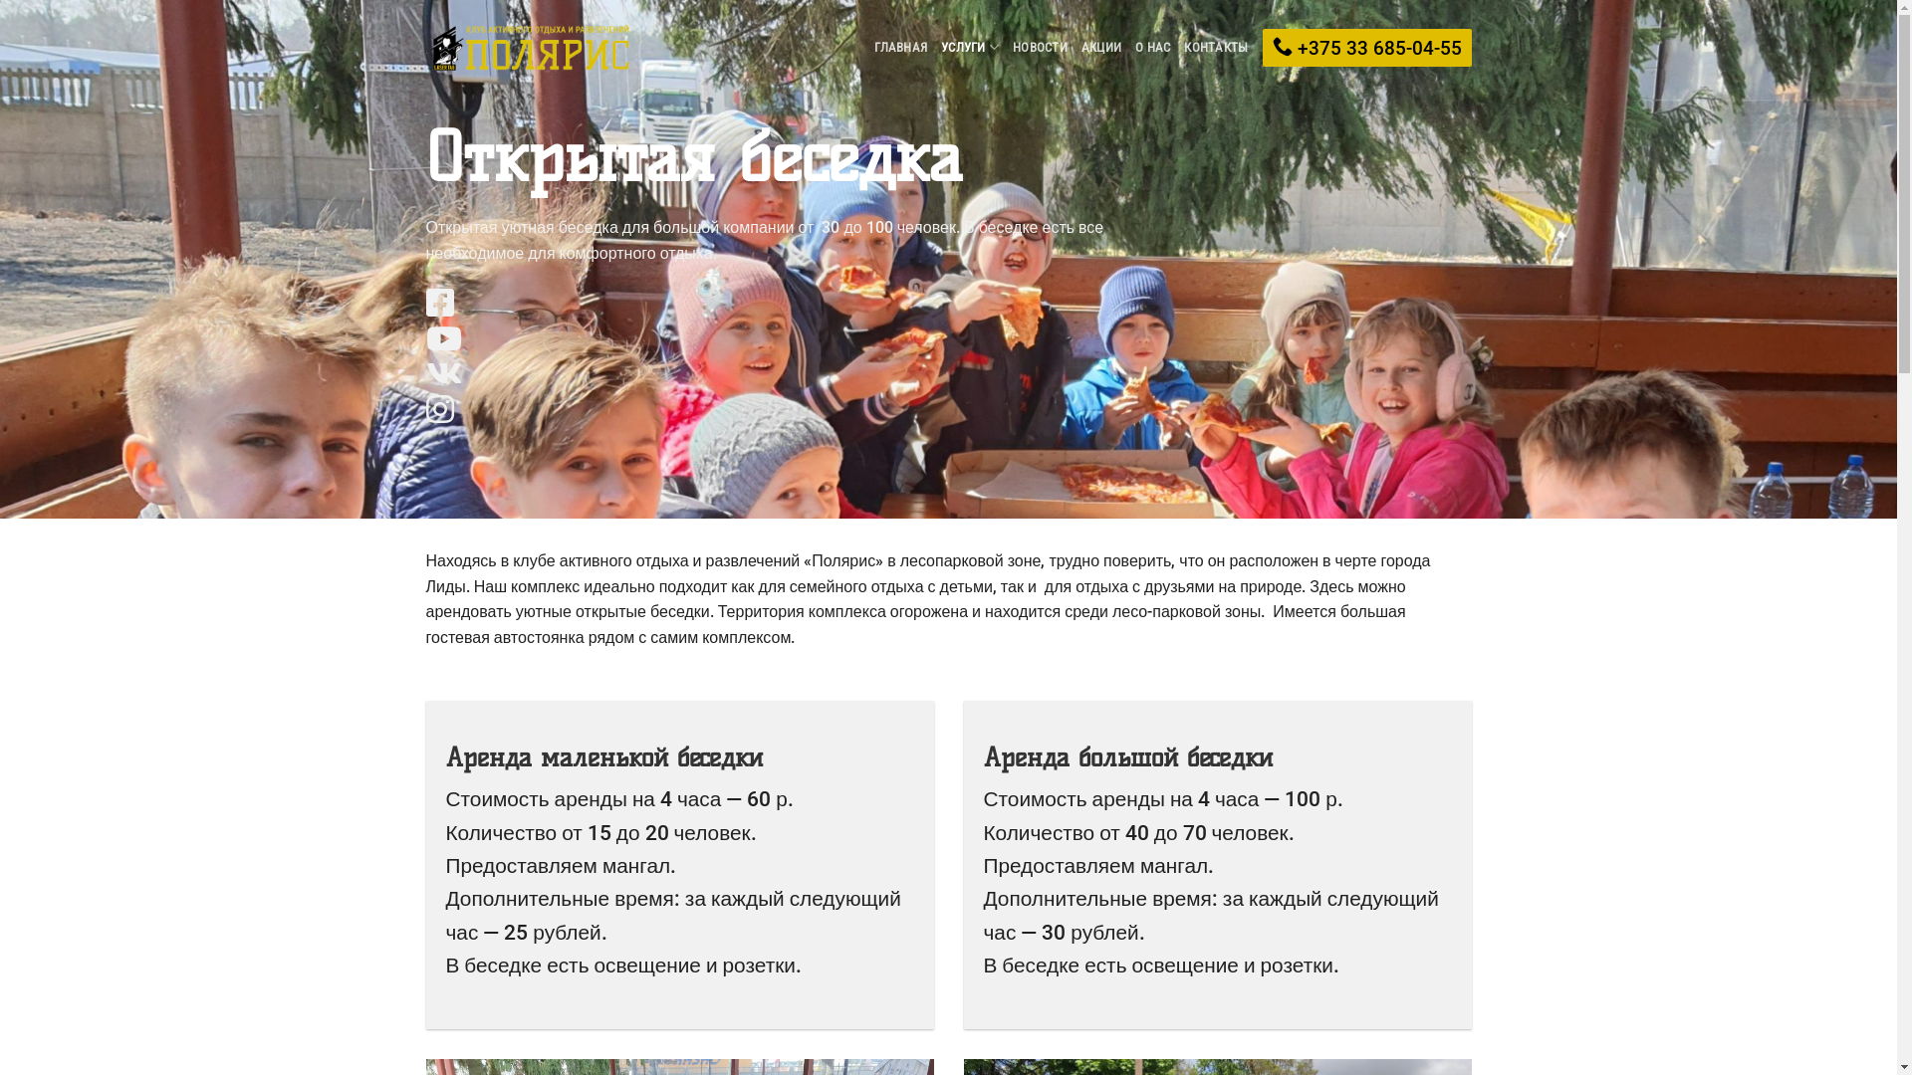 Image resolution: width=1912 pixels, height=1075 pixels. Describe the element at coordinates (1367, 48) in the screenshot. I see `+375 33 685-04-55` at that location.